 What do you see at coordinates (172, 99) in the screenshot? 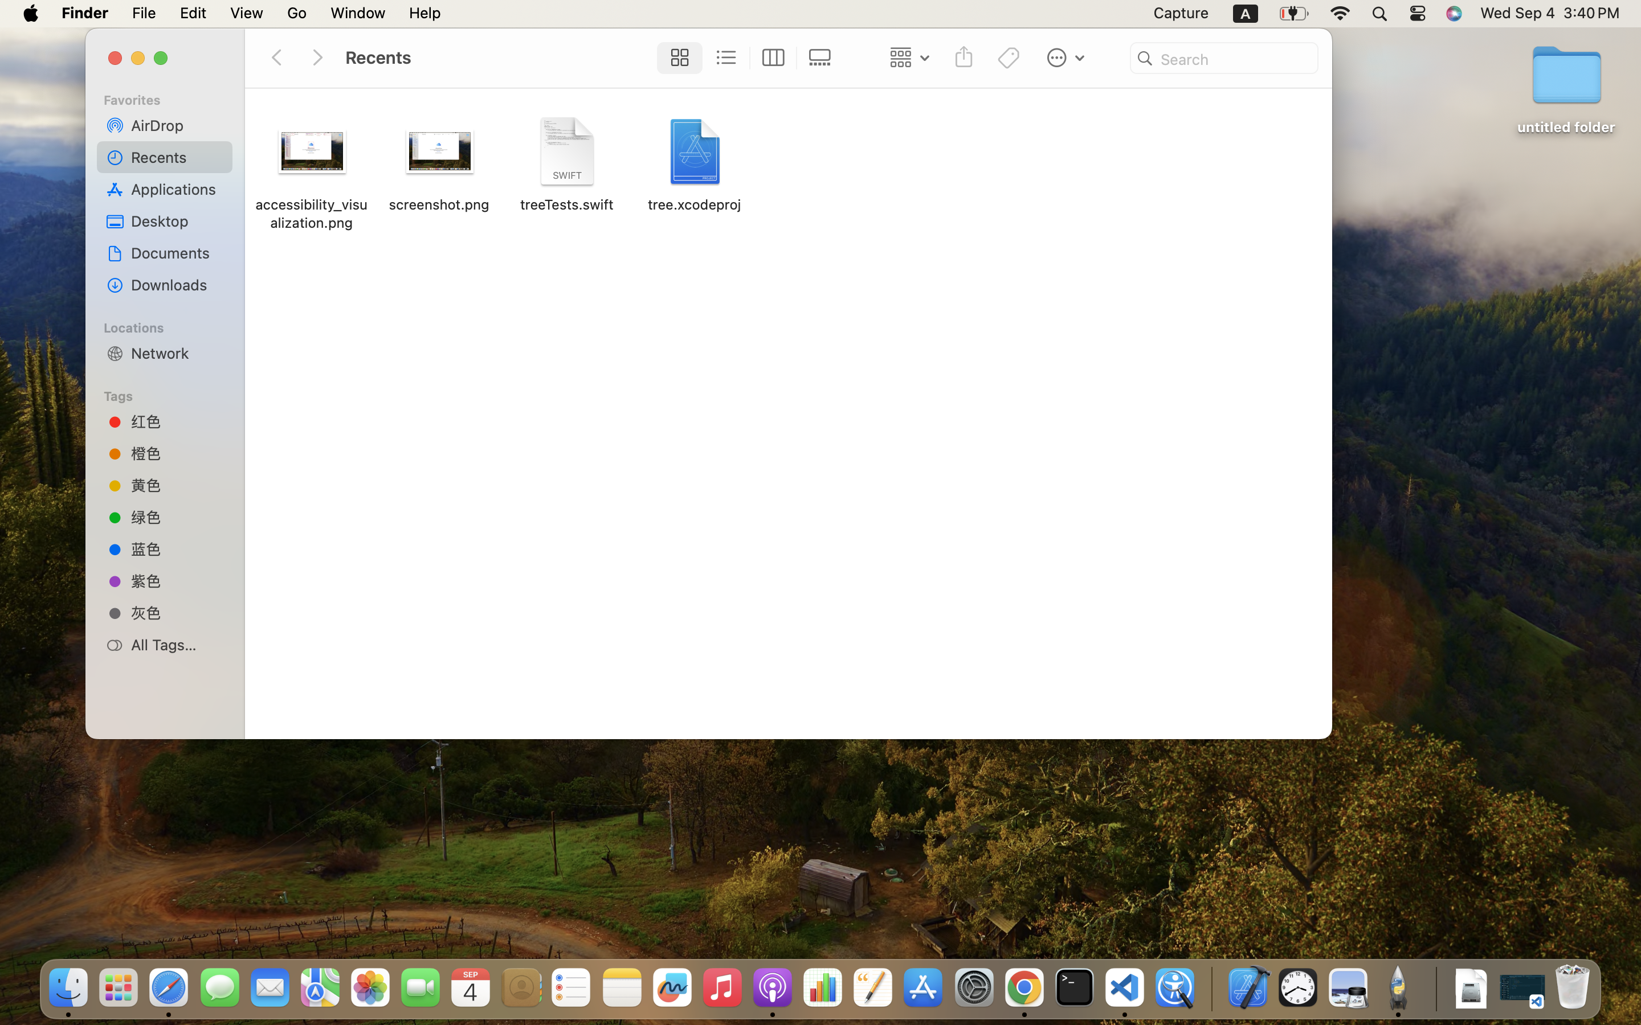
I see `Favorites` at bounding box center [172, 99].